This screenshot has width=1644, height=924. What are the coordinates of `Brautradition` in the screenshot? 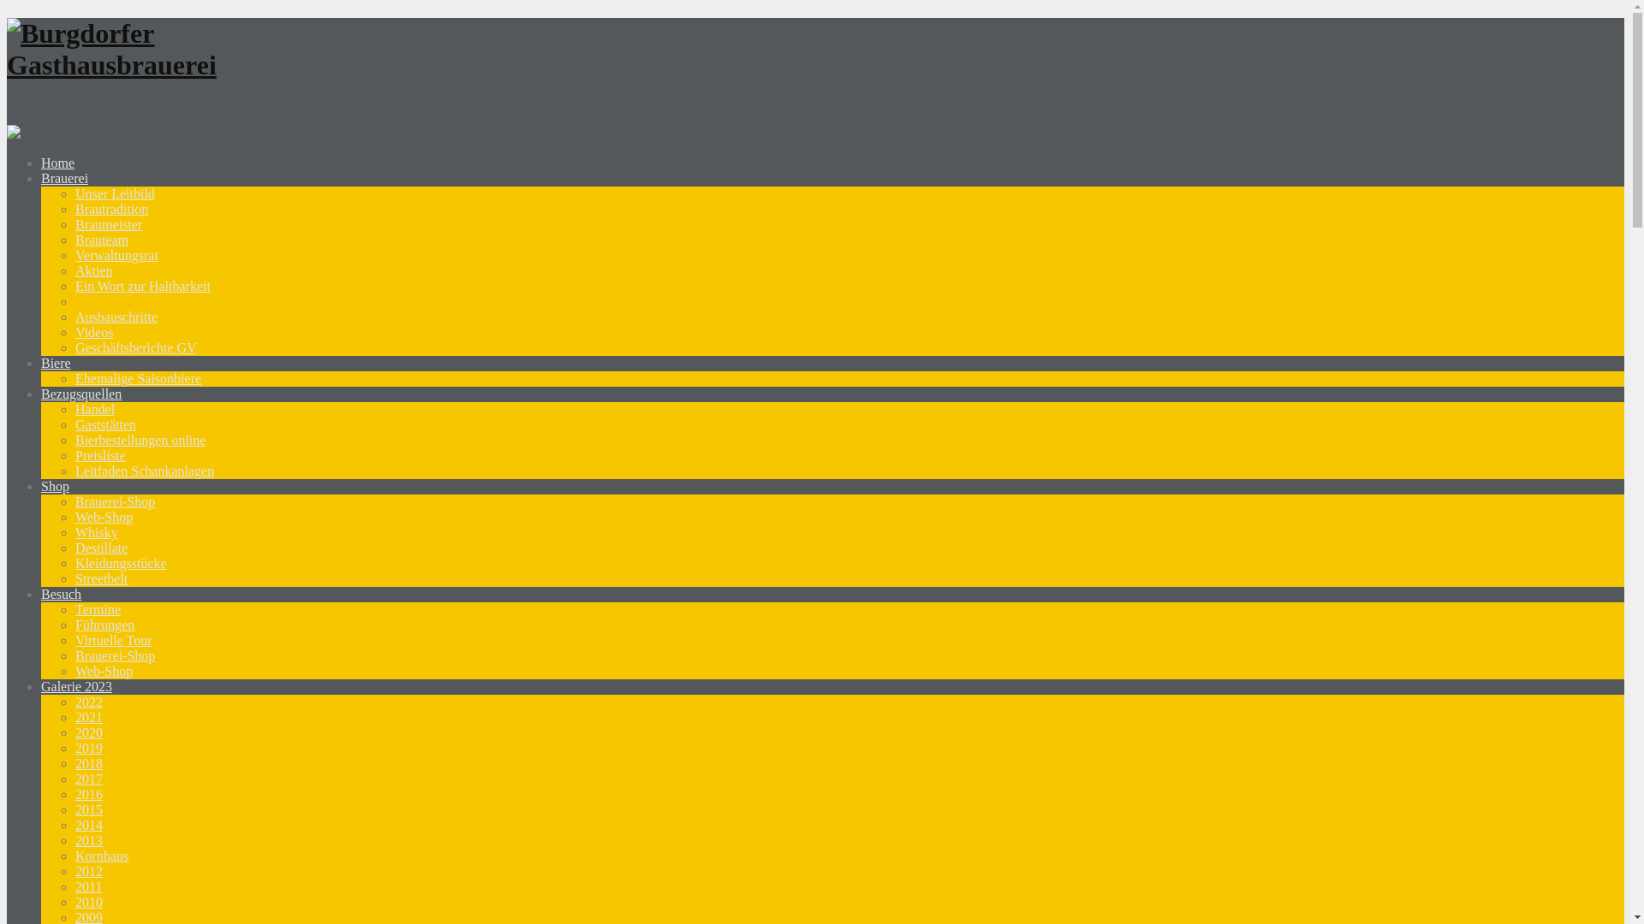 It's located at (111, 209).